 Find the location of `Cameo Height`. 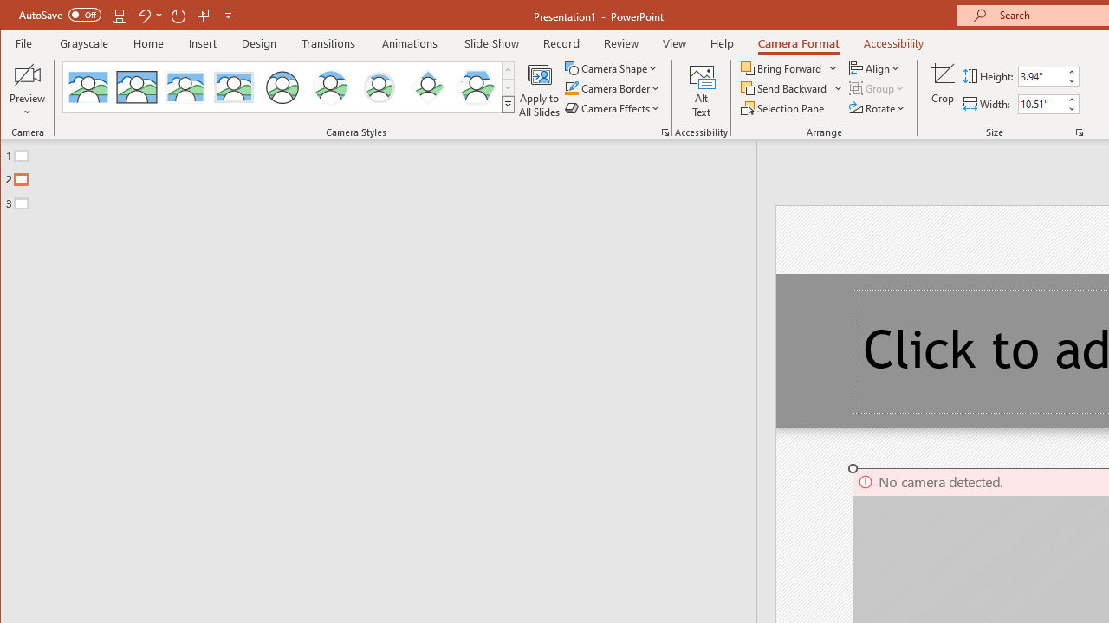

Cameo Height is located at coordinates (1041, 76).